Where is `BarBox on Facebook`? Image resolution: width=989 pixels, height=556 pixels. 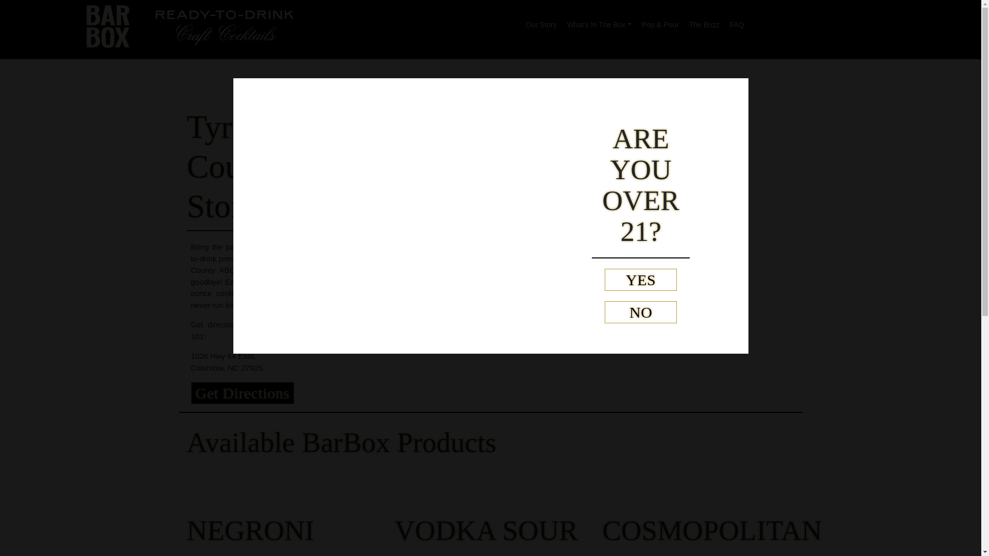
BarBox on Facebook is located at coordinates (847, 22).